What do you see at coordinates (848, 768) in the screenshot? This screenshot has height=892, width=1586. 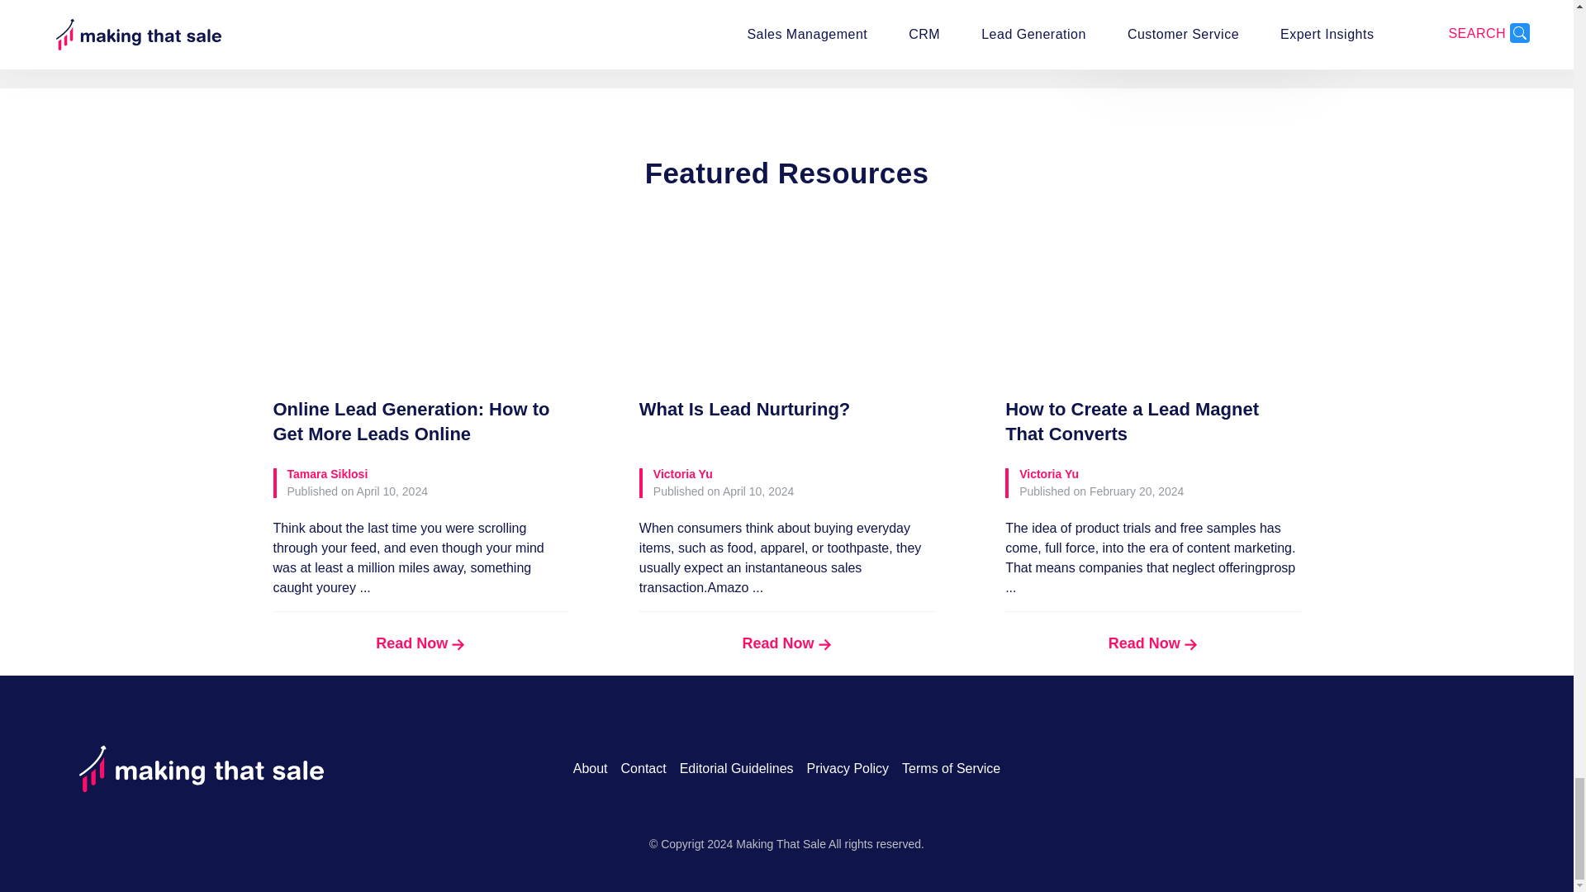 I see `Privacy Policy` at bounding box center [848, 768].